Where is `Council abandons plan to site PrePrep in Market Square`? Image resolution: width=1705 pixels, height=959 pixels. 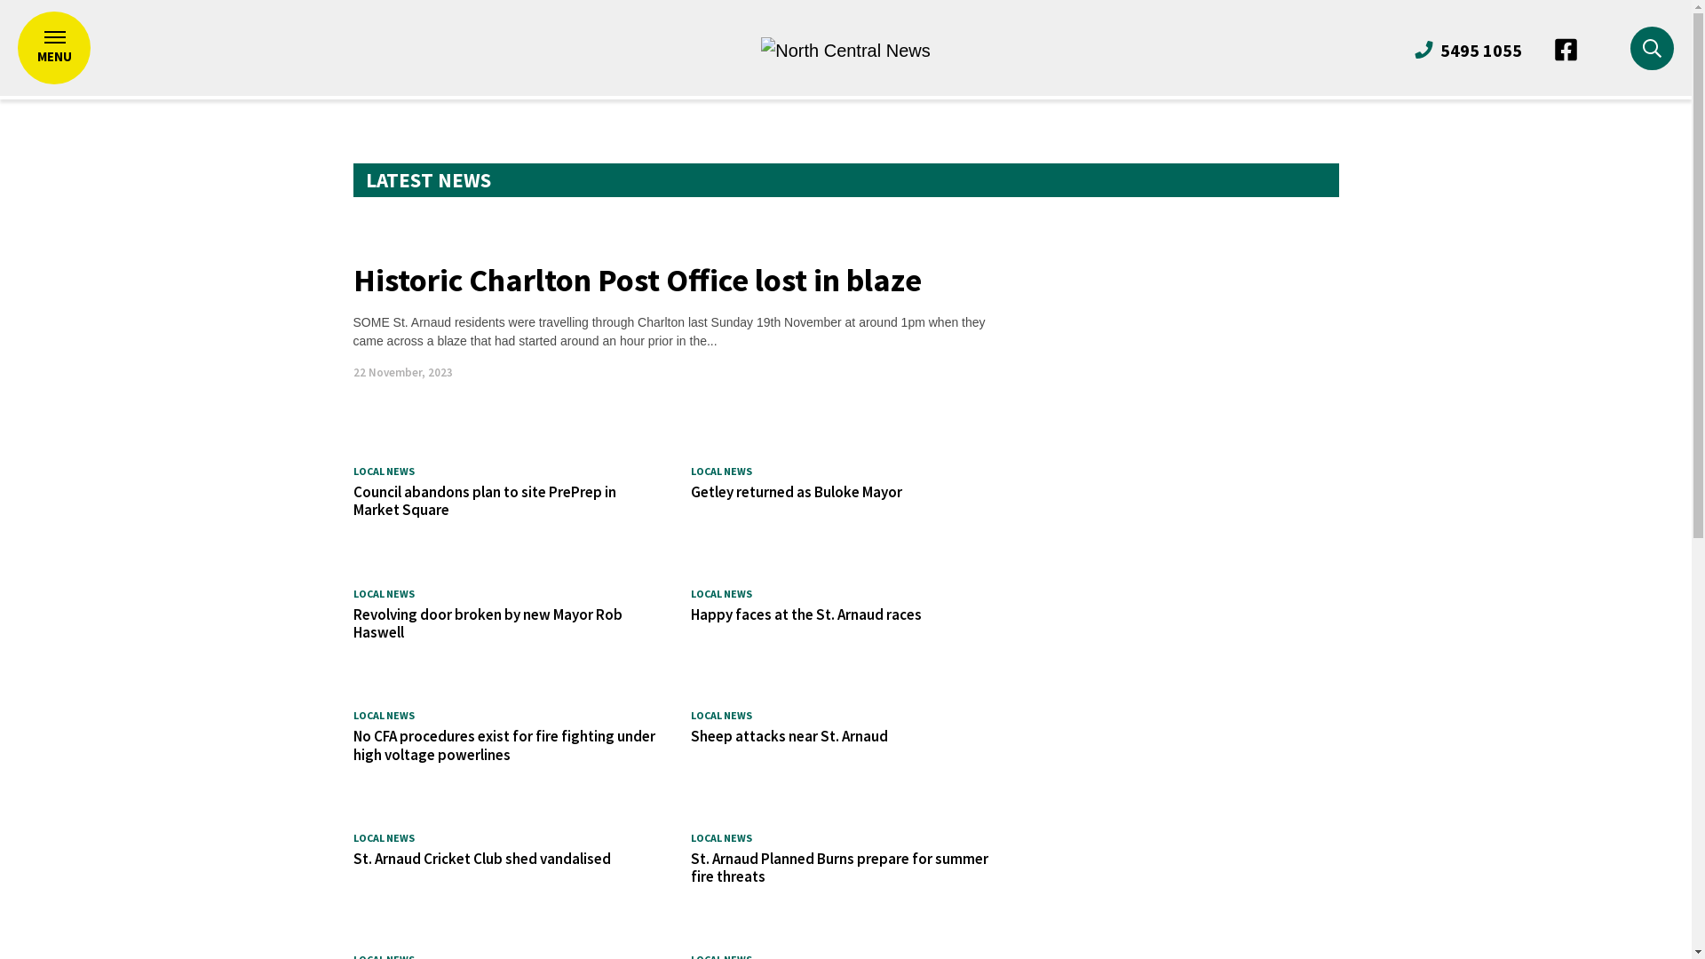 Council abandons plan to site PrePrep in Market Square is located at coordinates (485, 501).